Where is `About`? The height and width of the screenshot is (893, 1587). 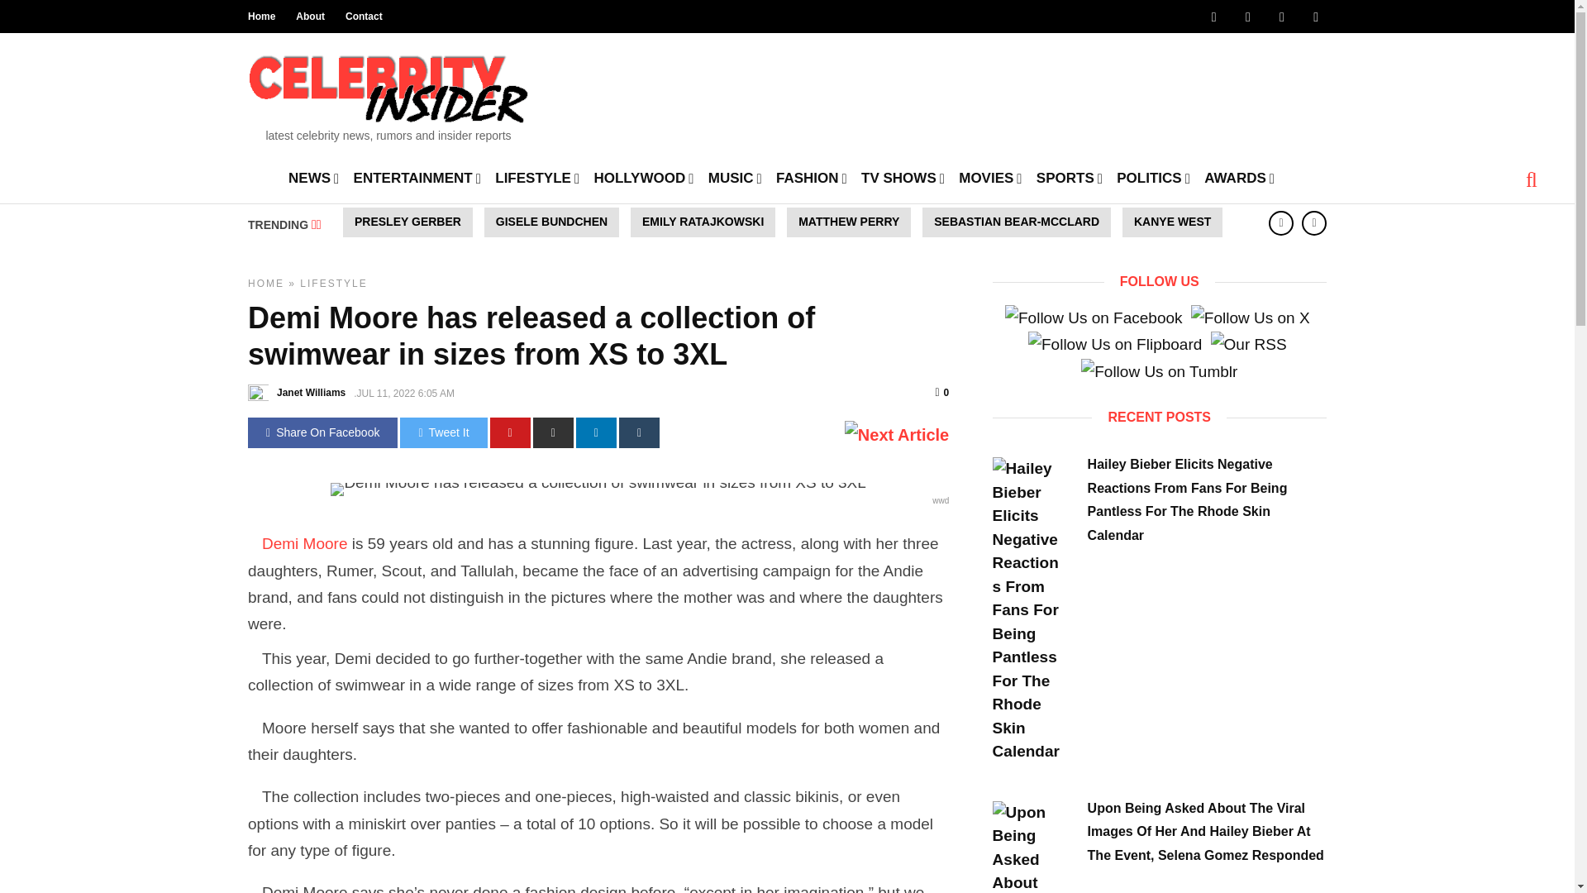
About is located at coordinates (310, 17).